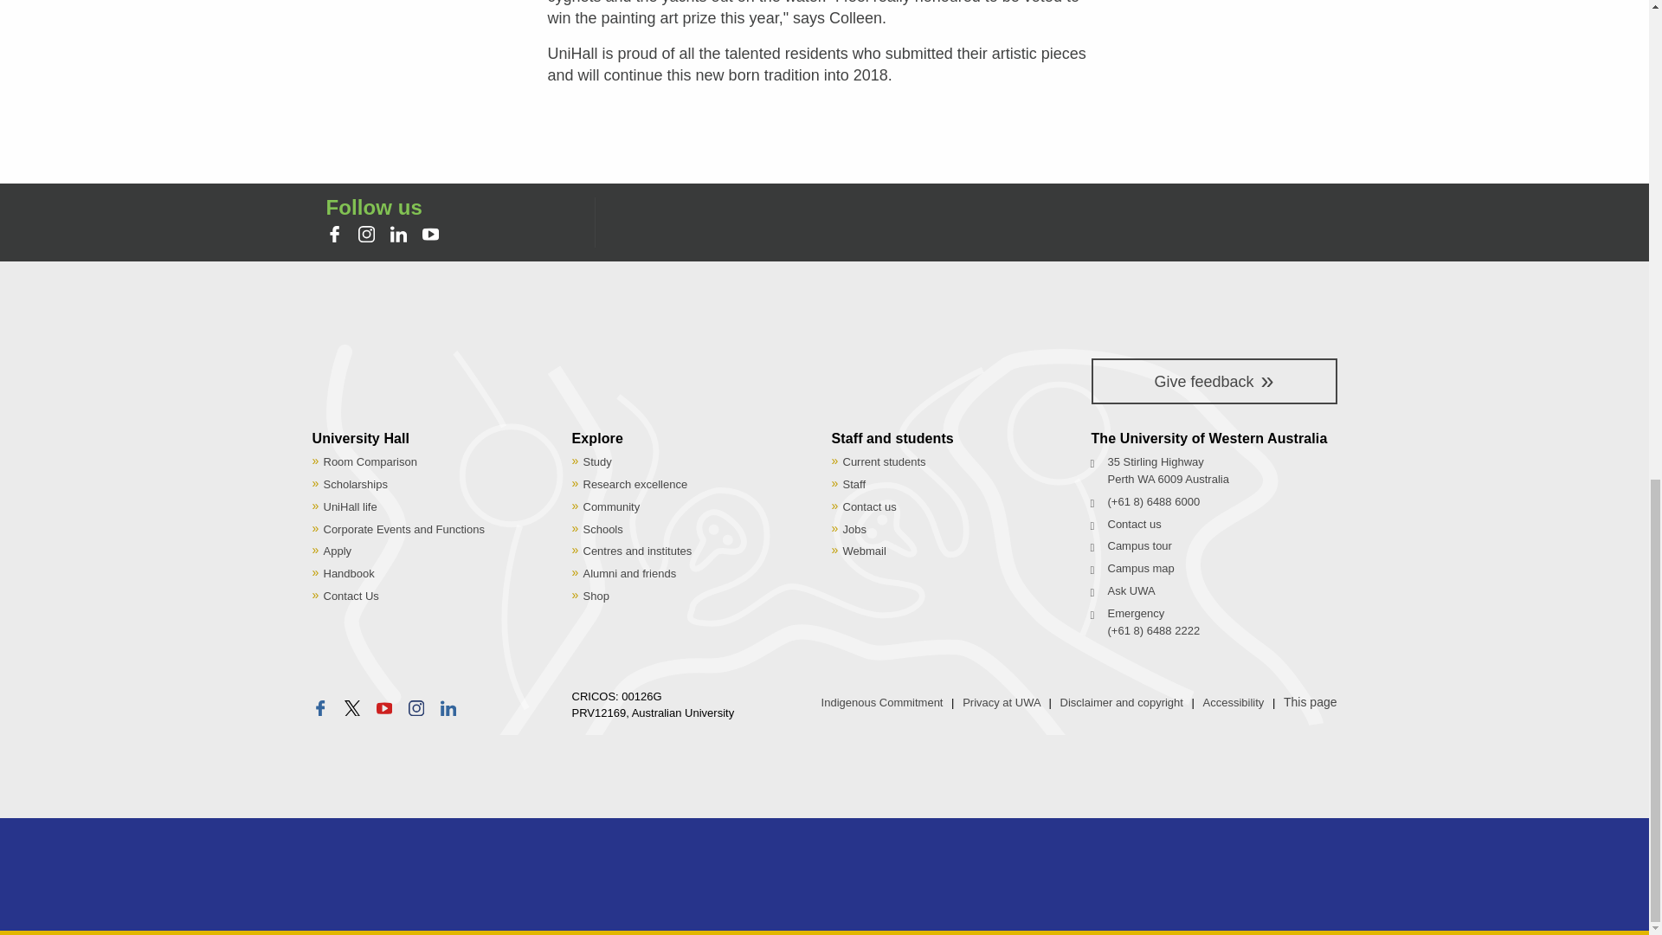 Image resolution: width=1662 pixels, height=935 pixels. What do you see at coordinates (448, 708) in the screenshot?
I see `linkedin` at bounding box center [448, 708].